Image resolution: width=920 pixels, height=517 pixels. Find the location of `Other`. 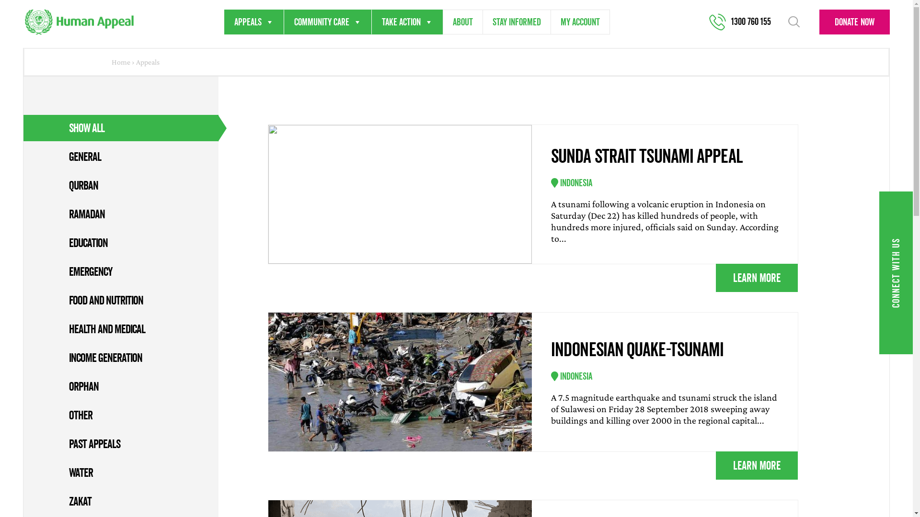

Other is located at coordinates (80, 415).